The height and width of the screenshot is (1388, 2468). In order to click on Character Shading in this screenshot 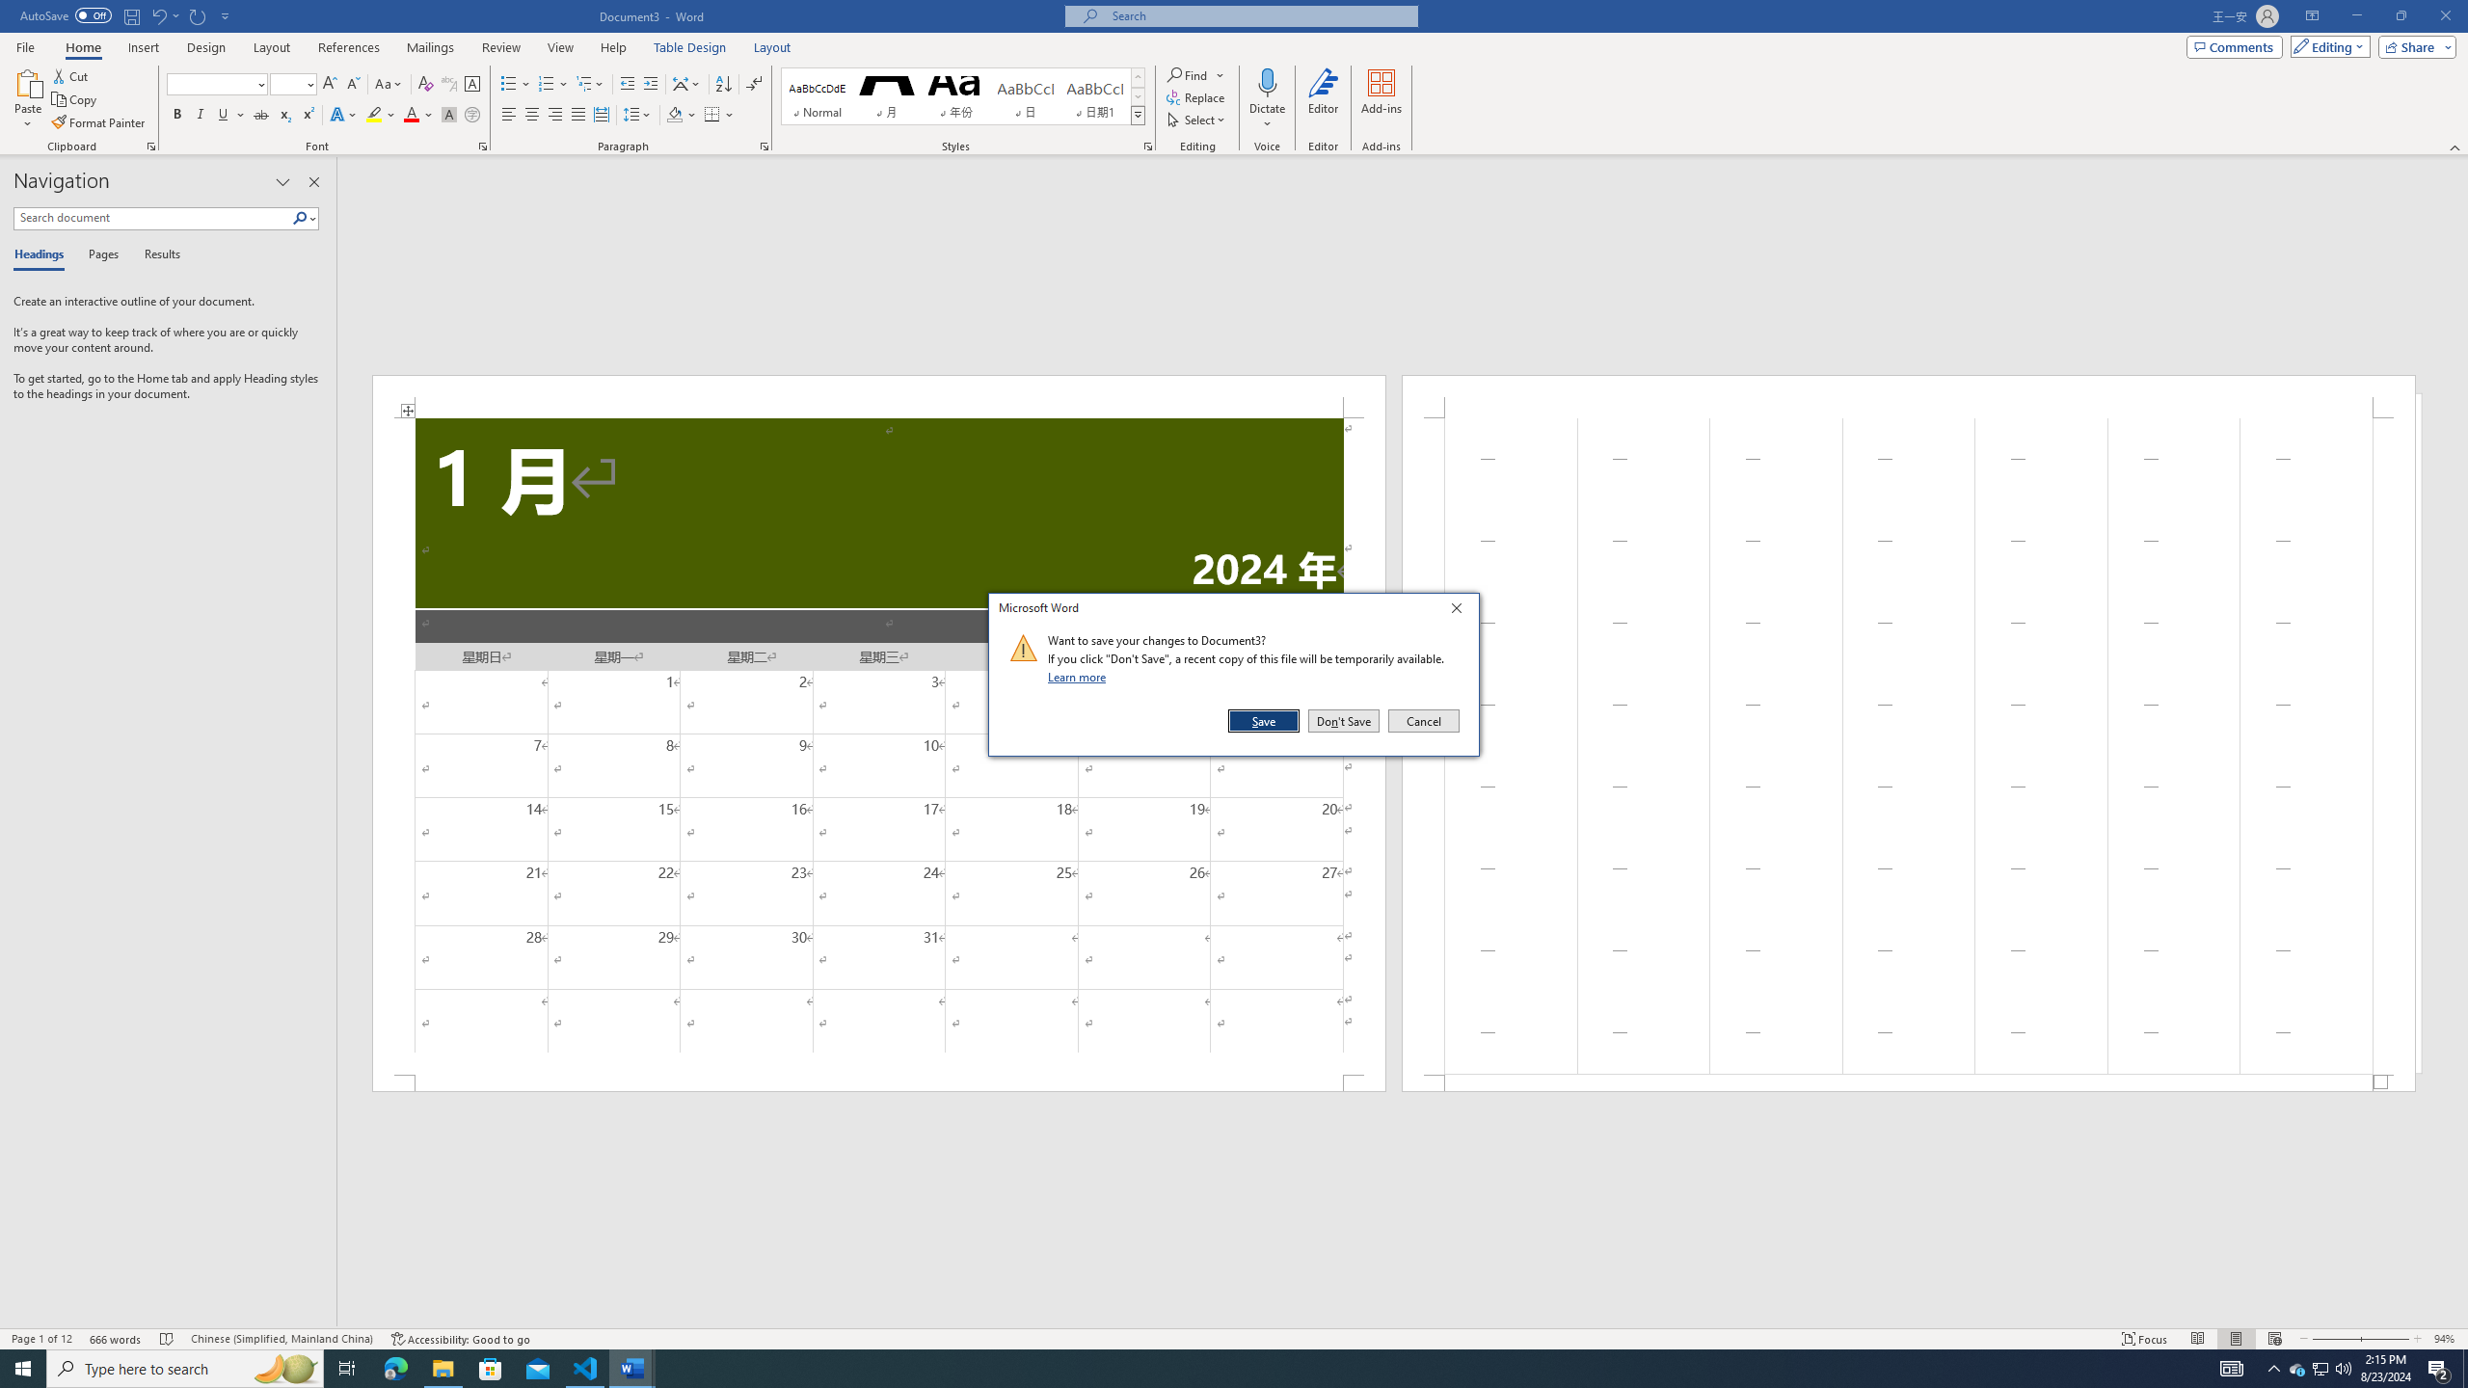, I will do `click(449, 116)`.